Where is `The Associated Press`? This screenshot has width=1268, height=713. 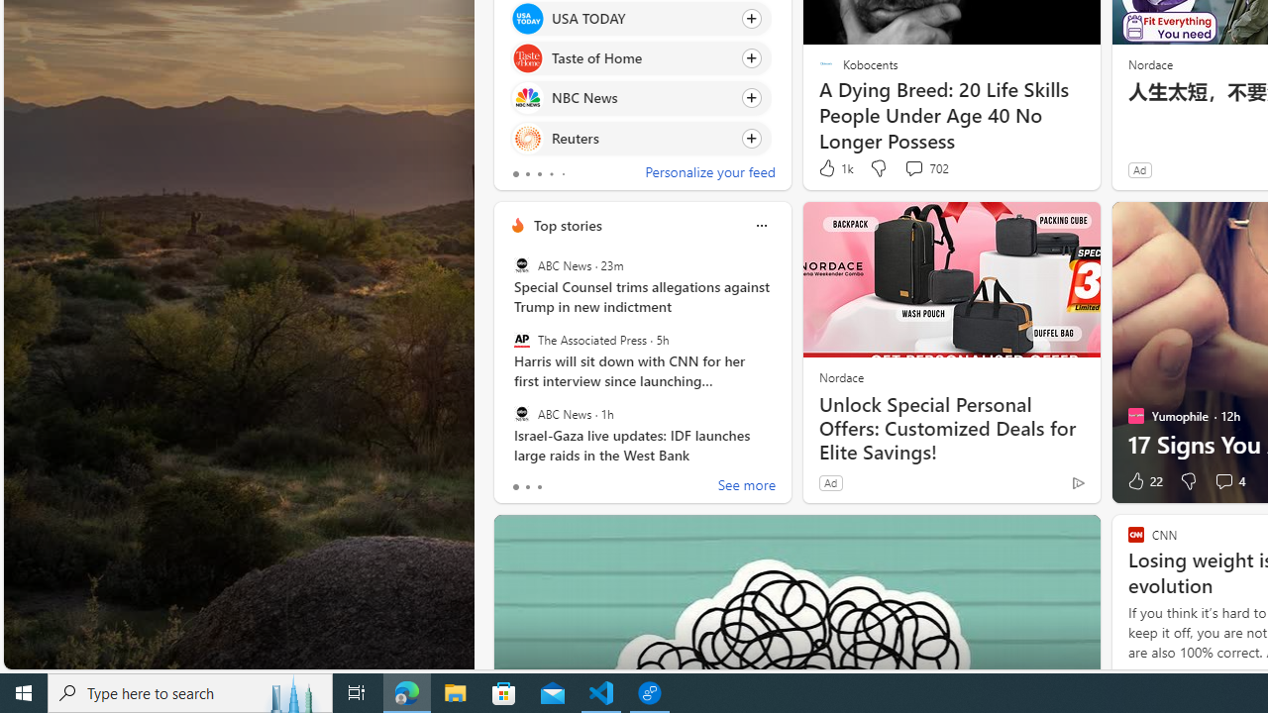
The Associated Press is located at coordinates (521, 340).